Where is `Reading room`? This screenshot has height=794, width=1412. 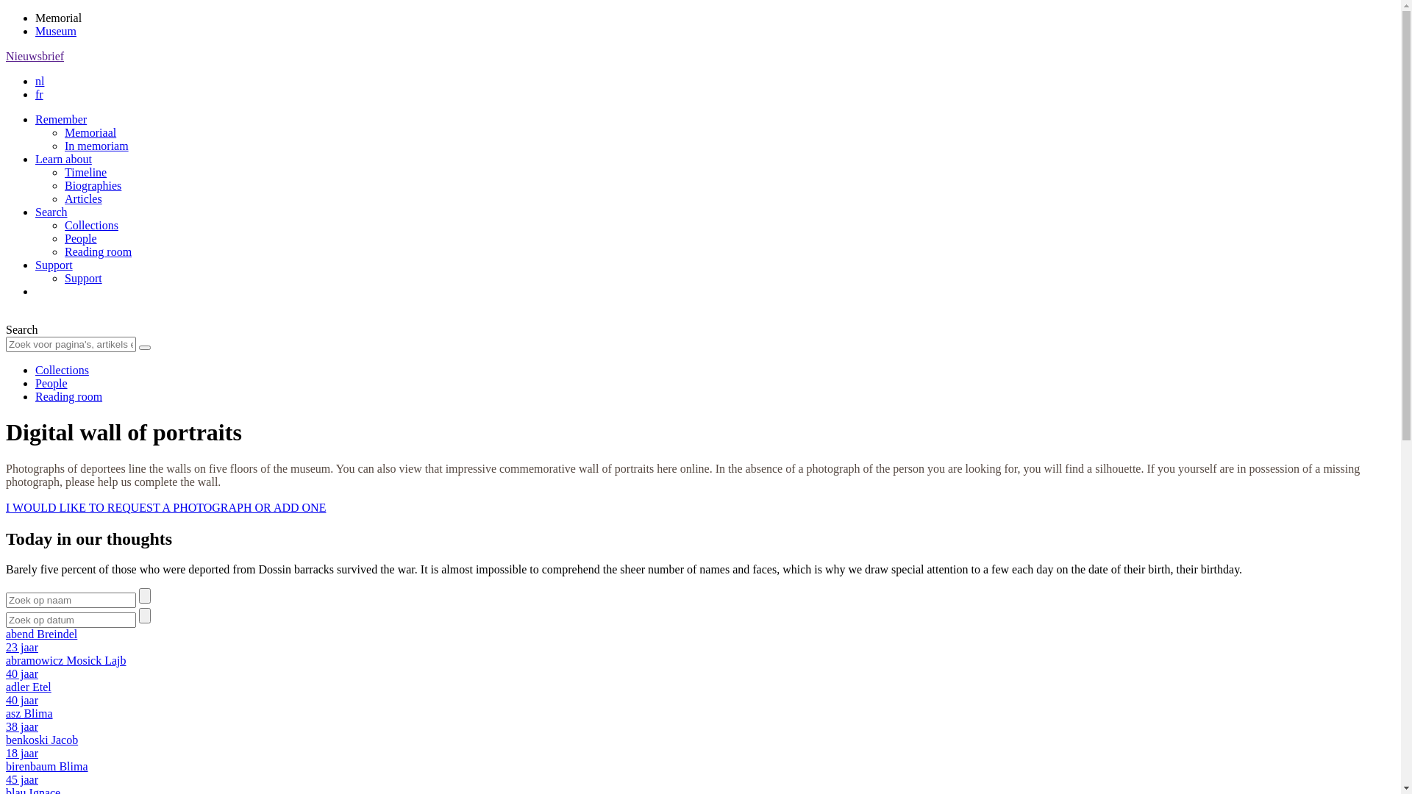 Reading room is located at coordinates (69, 397).